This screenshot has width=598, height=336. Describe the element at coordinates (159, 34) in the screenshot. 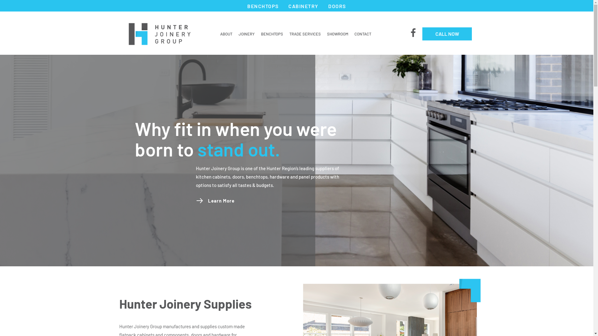

I see `Logo` at that location.